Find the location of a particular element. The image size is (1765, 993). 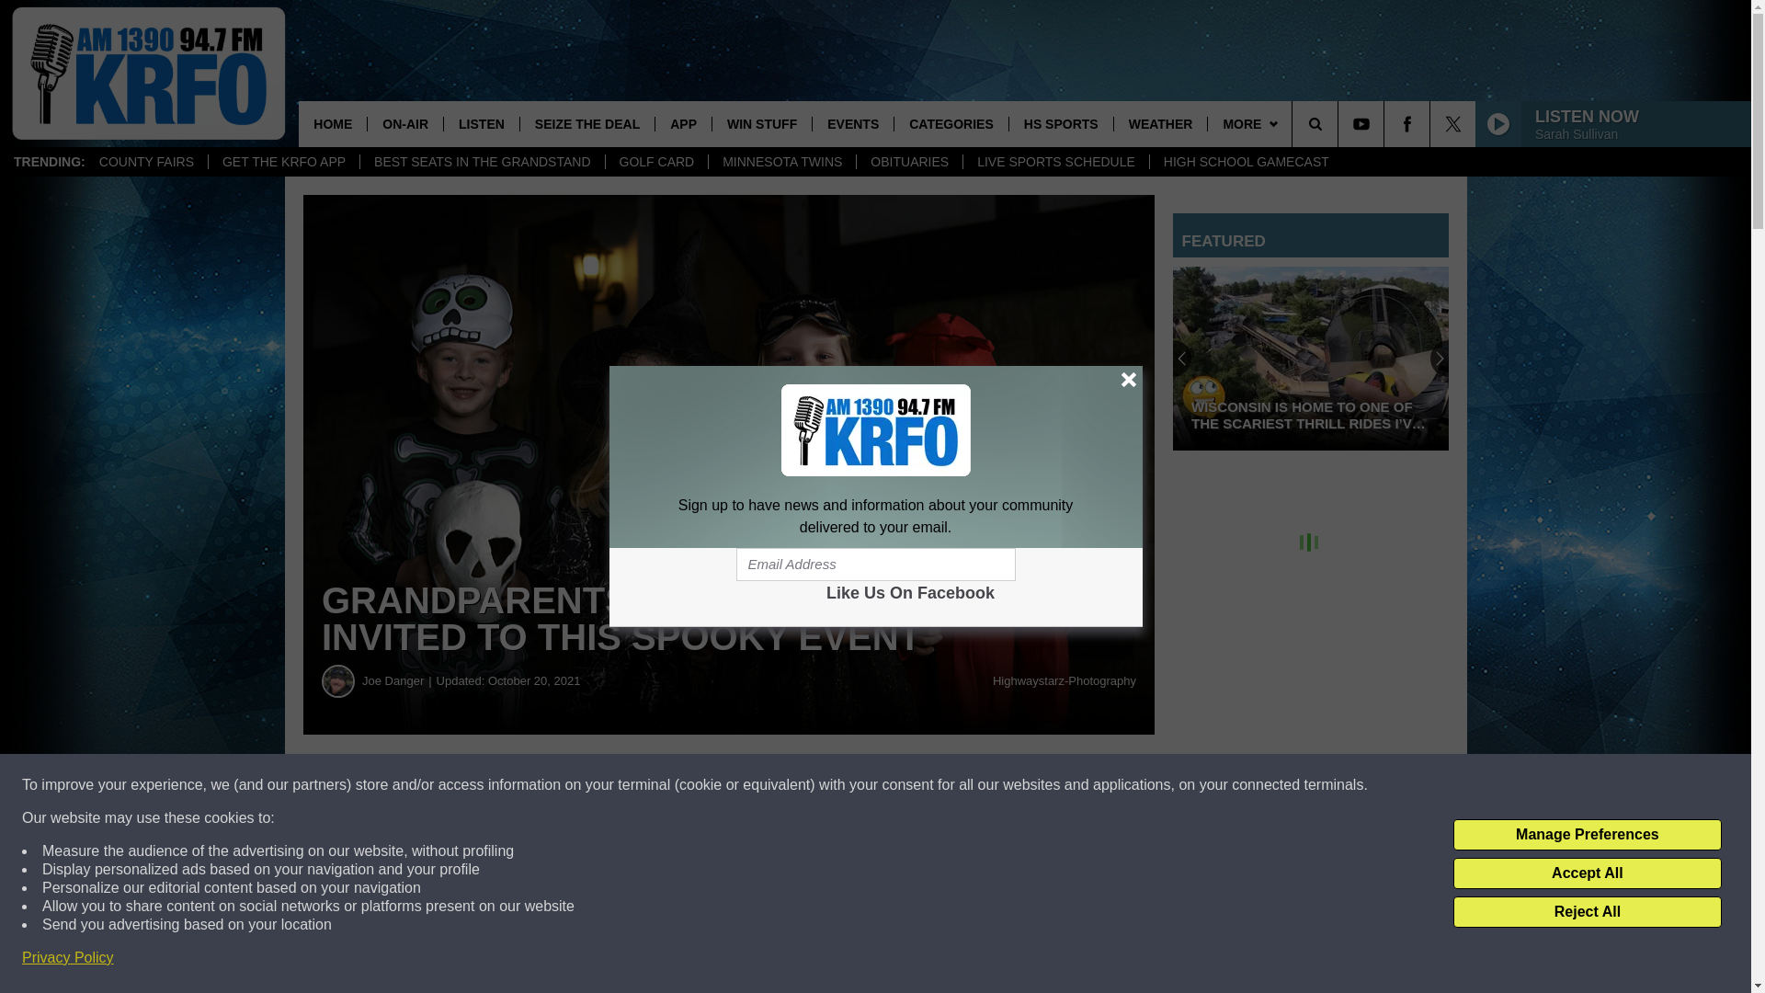

BEST SEATS IN THE GRANDSTAND is located at coordinates (482, 162).